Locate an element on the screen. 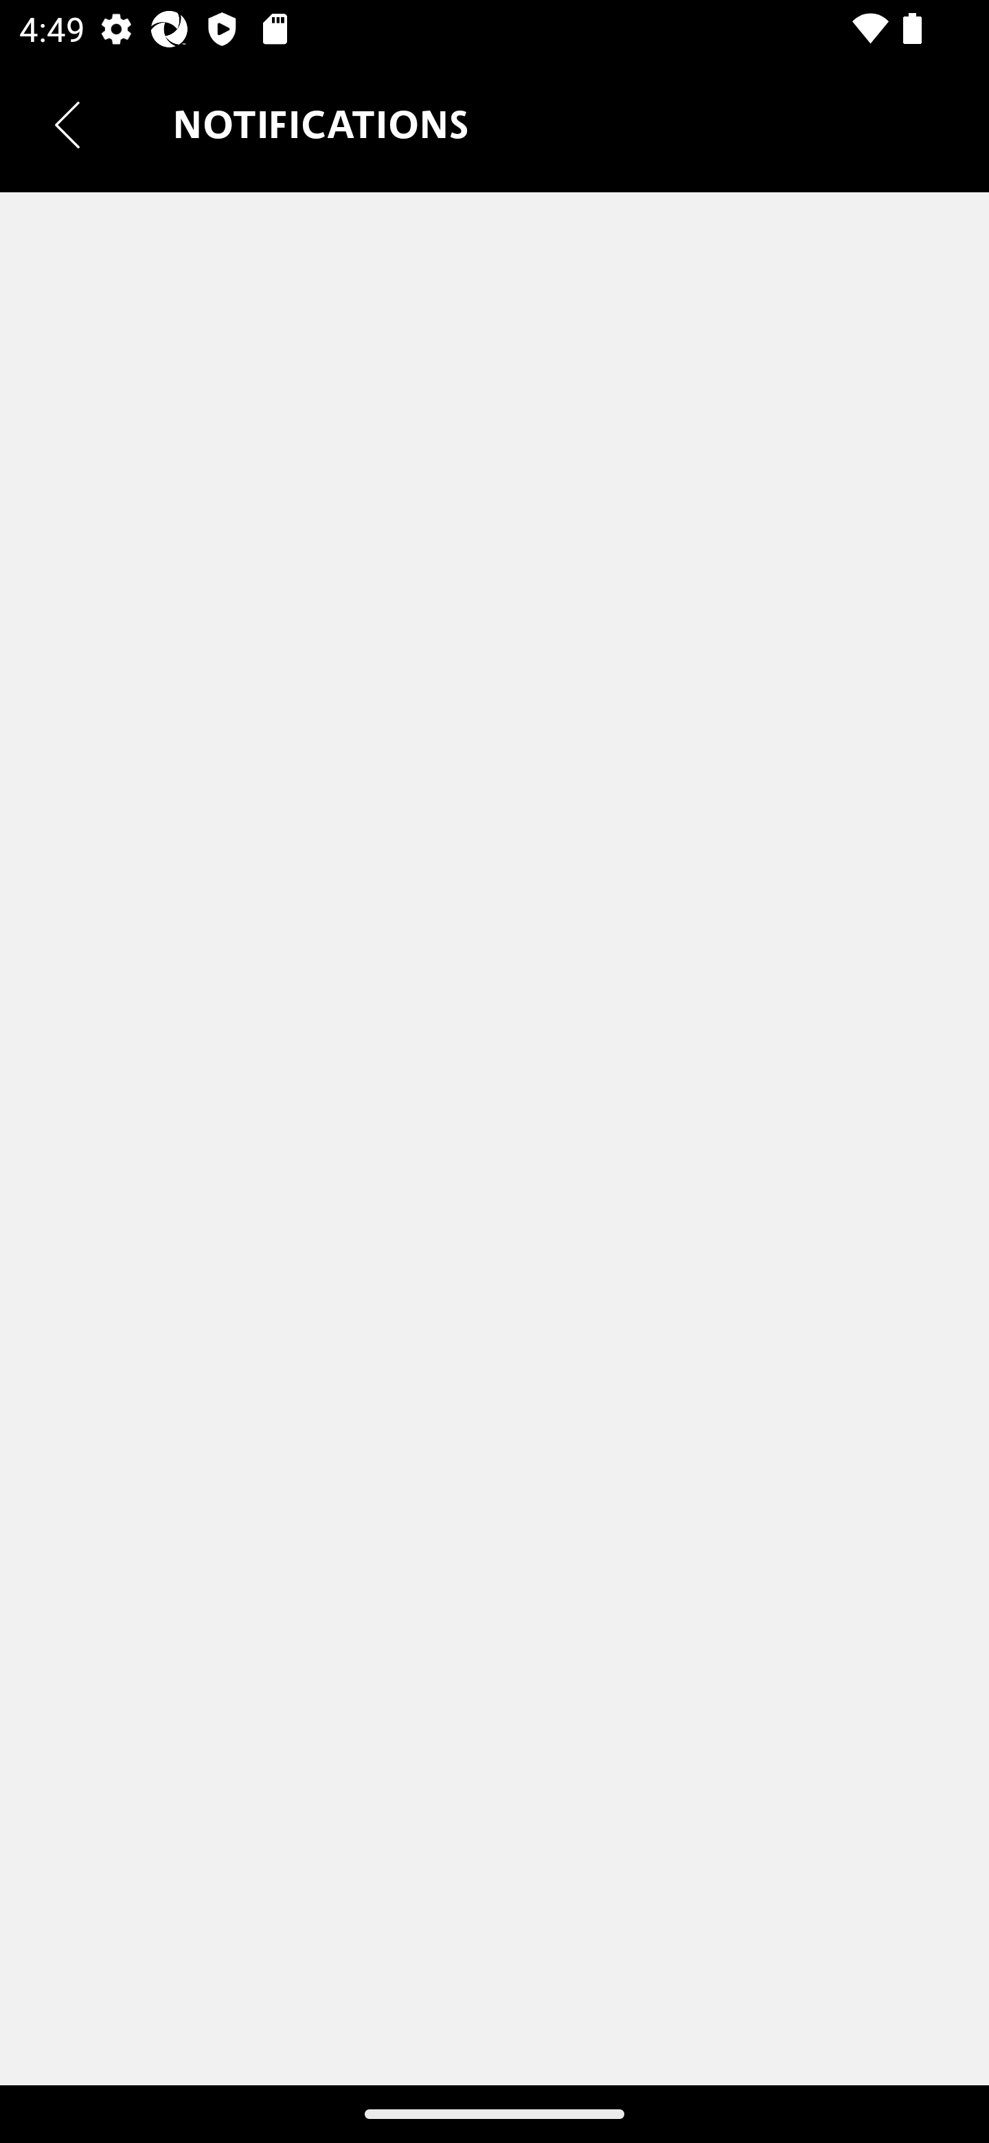  Navigate up is located at coordinates (67, 125).